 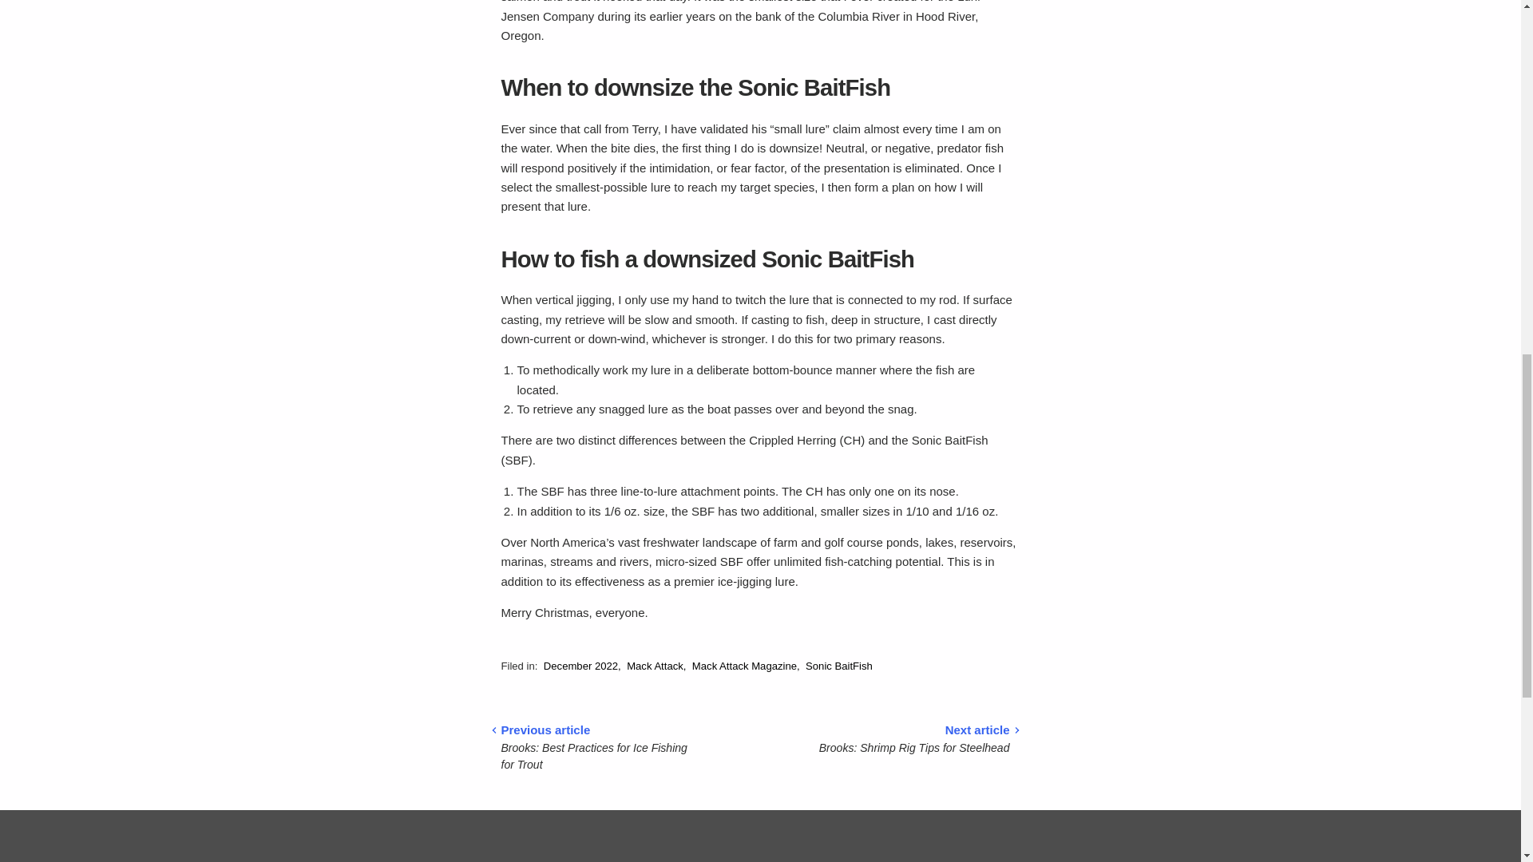 I want to click on Show articles tagged December 2022, so click(x=580, y=666).